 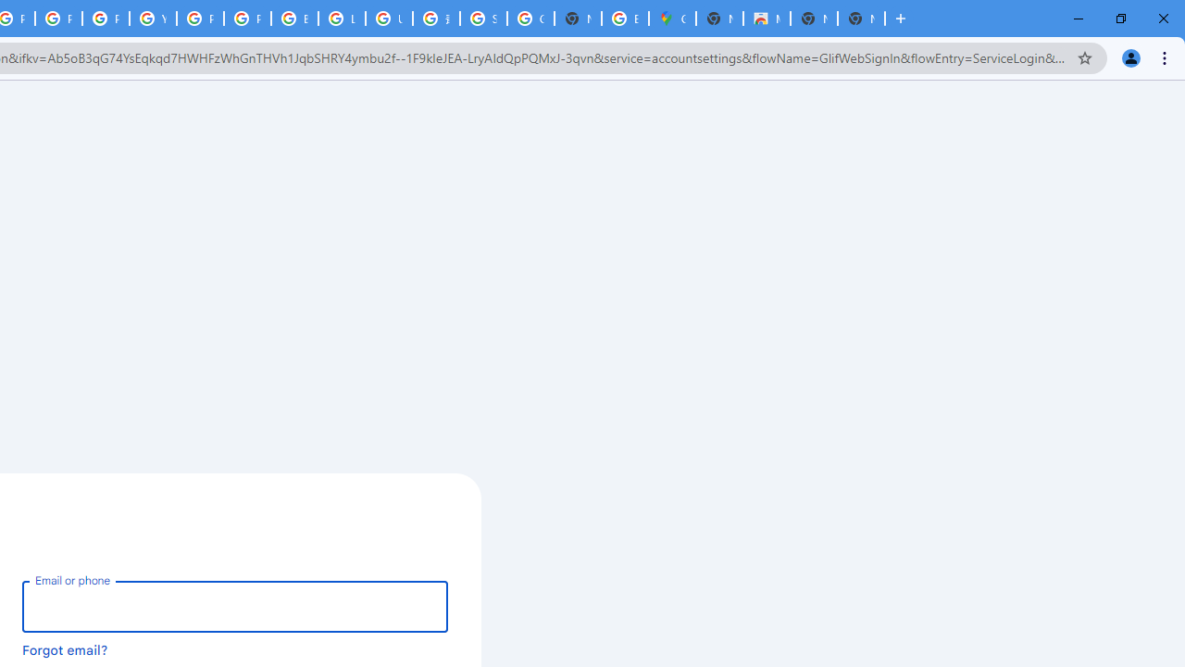 I want to click on Privacy Help Center - Policies Help, so click(x=59, y=19).